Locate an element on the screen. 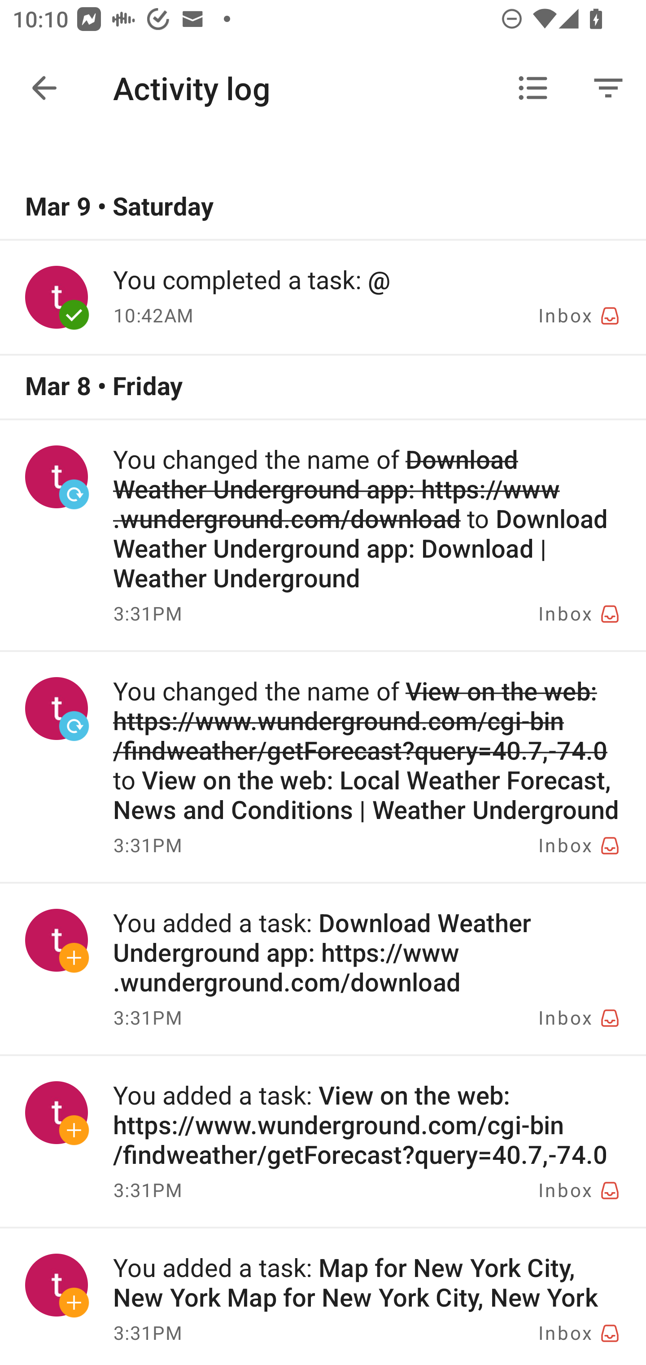 This screenshot has height=1365, width=646. Navigate up is located at coordinates (44, 88).